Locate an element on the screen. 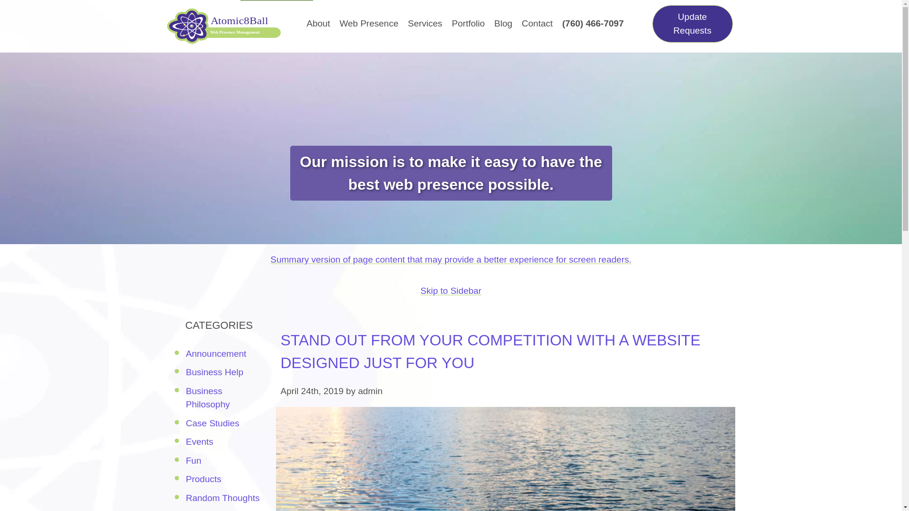 Image resolution: width=909 pixels, height=511 pixels. Call Atomic8Ball is located at coordinates (593, 24).